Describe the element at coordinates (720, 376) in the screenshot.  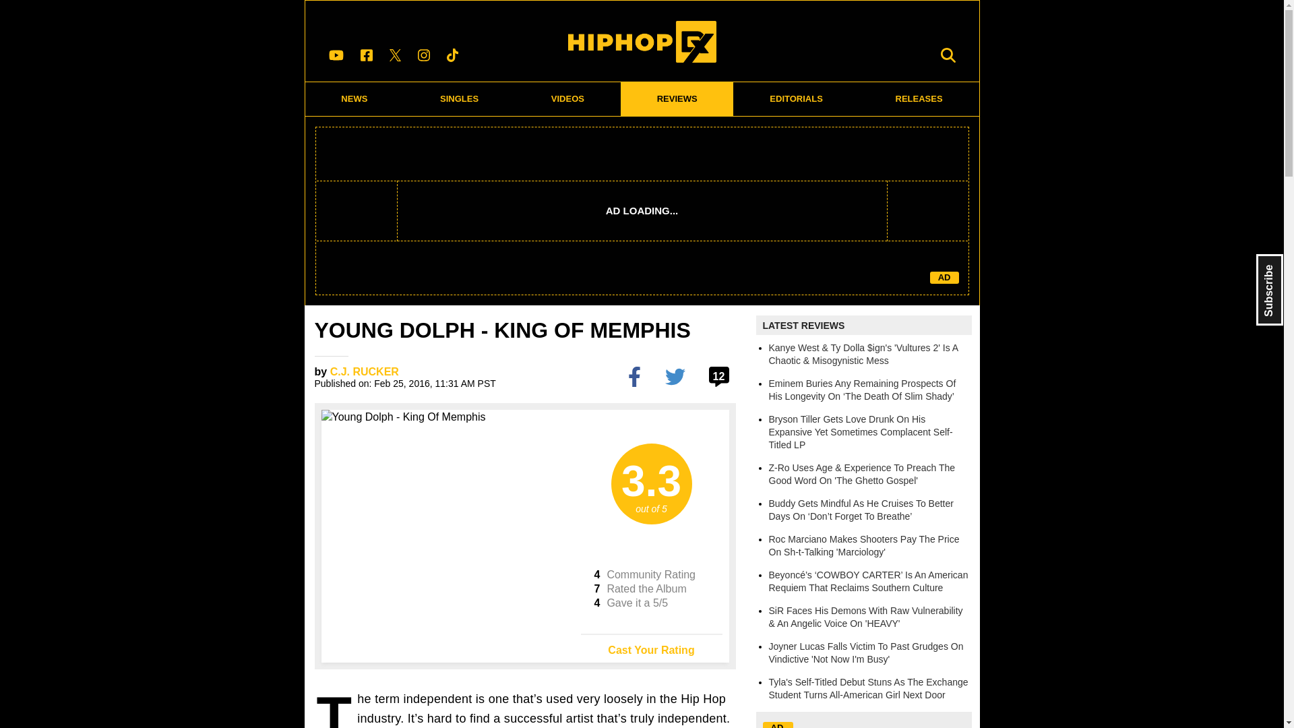
I see `12` at that location.